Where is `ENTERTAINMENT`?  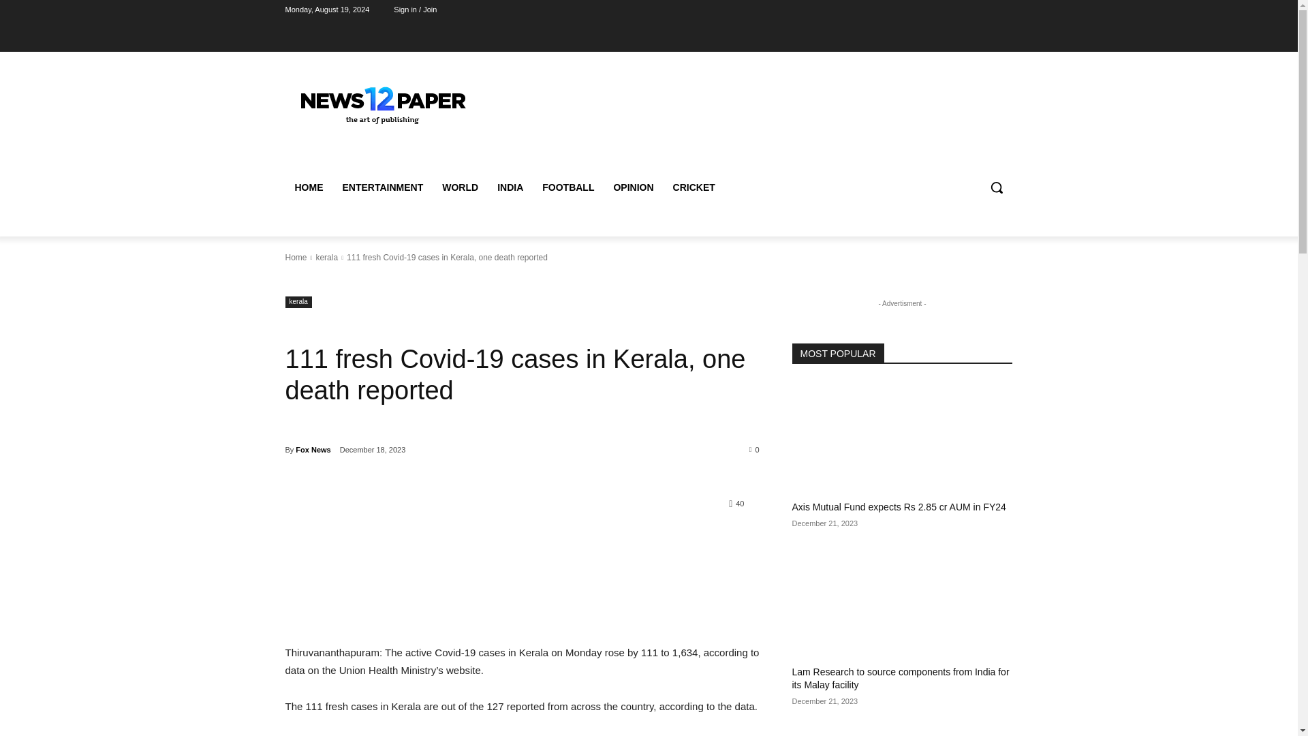
ENTERTAINMENT is located at coordinates (382, 187).